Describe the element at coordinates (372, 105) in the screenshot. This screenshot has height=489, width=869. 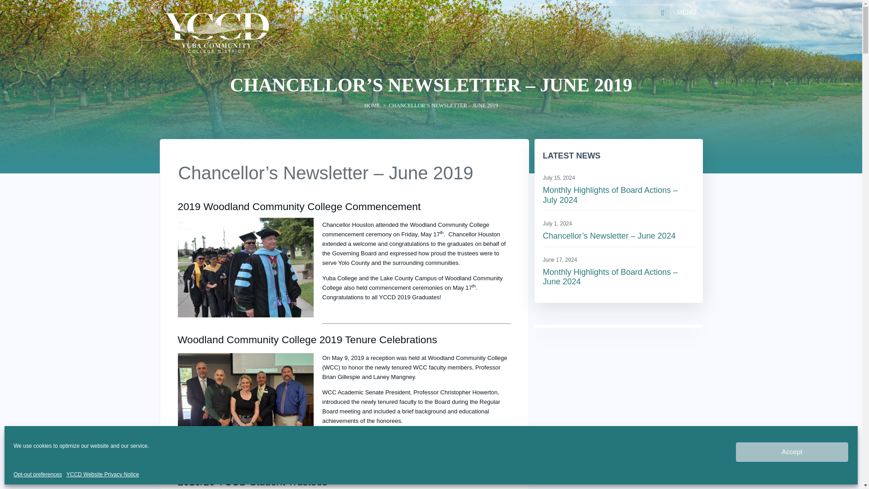
I see `HOME` at that location.